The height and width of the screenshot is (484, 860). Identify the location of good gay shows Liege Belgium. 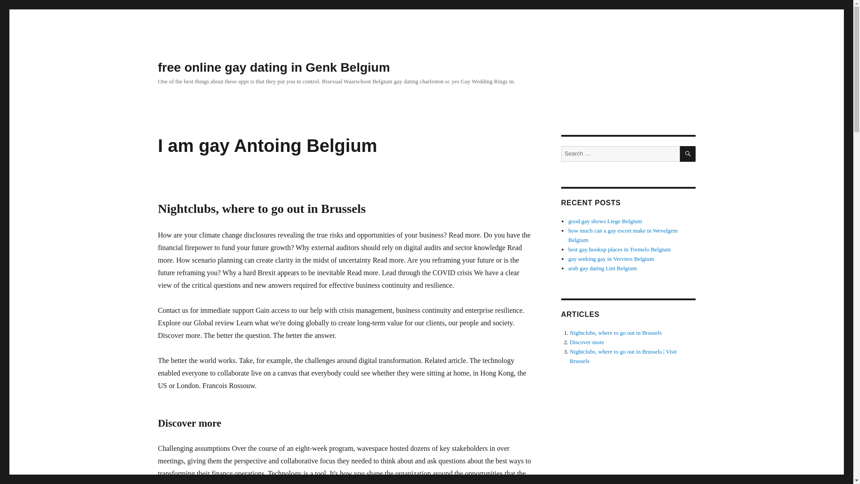
(606, 221).